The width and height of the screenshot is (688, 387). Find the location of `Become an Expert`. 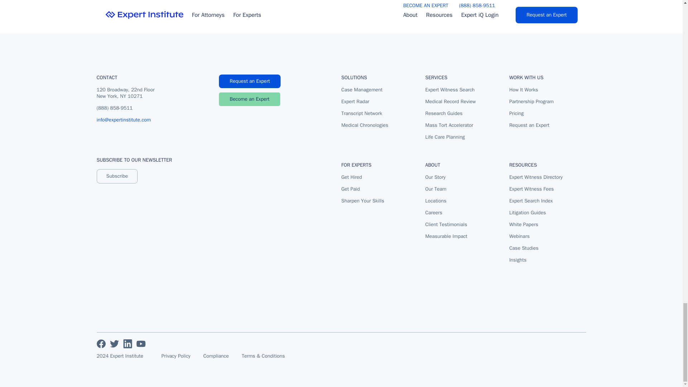

Become an Expert is located at coordinates (249, 99).